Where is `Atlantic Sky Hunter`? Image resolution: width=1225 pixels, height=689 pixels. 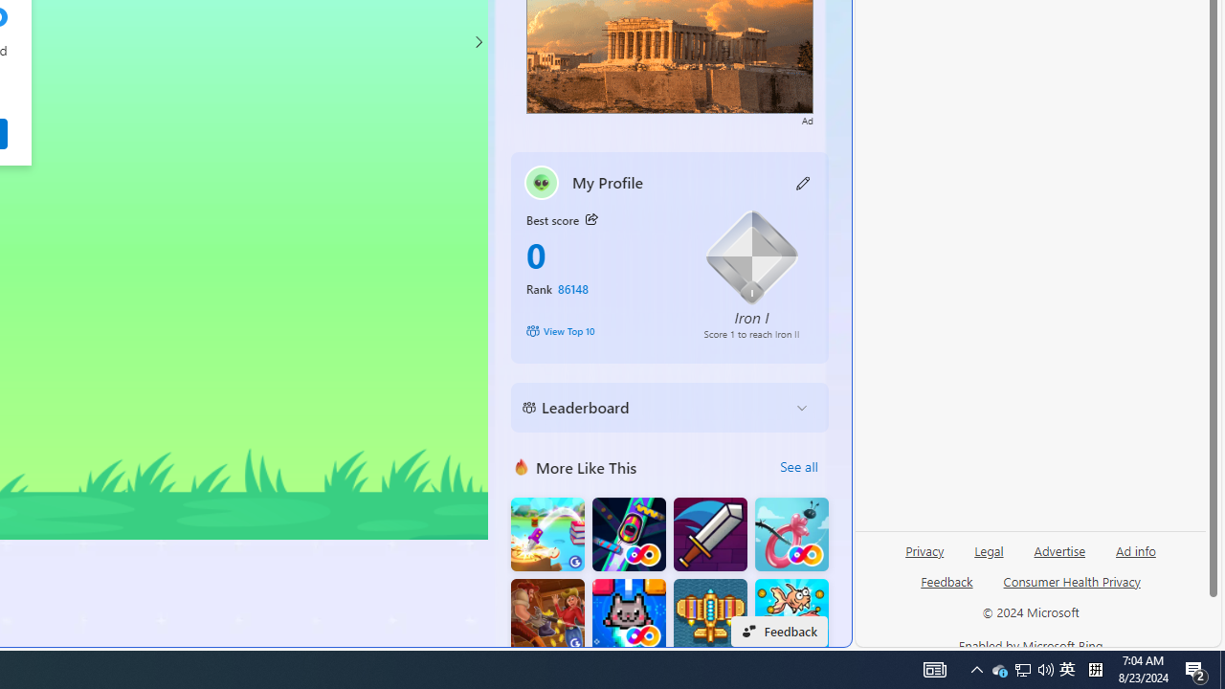 Atlantic Sky Hunter is located at coordinates (710, 616).